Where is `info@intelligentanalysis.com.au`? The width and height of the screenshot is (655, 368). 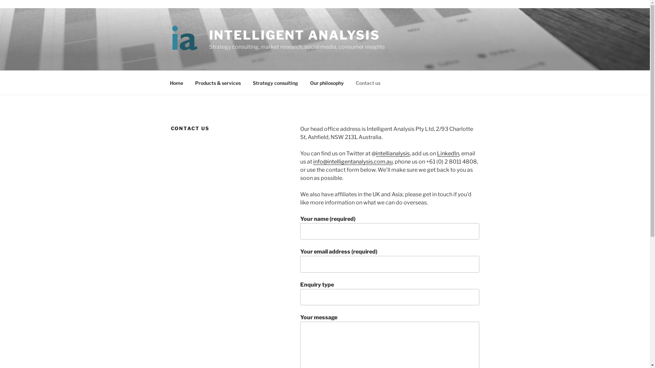 info@intelligentanalysis.com.au is located at coordinates (353, 162).